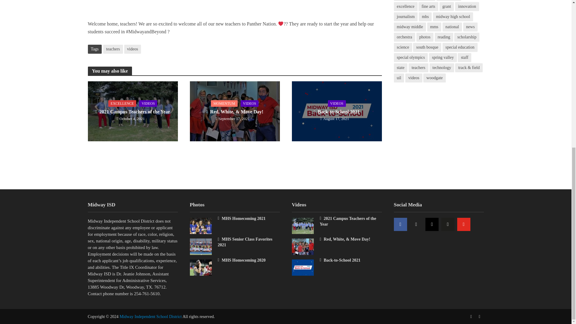  Describe the element at coordinates (302, 267) in the screenshot. I see `Back-to-School 2021` at that location.